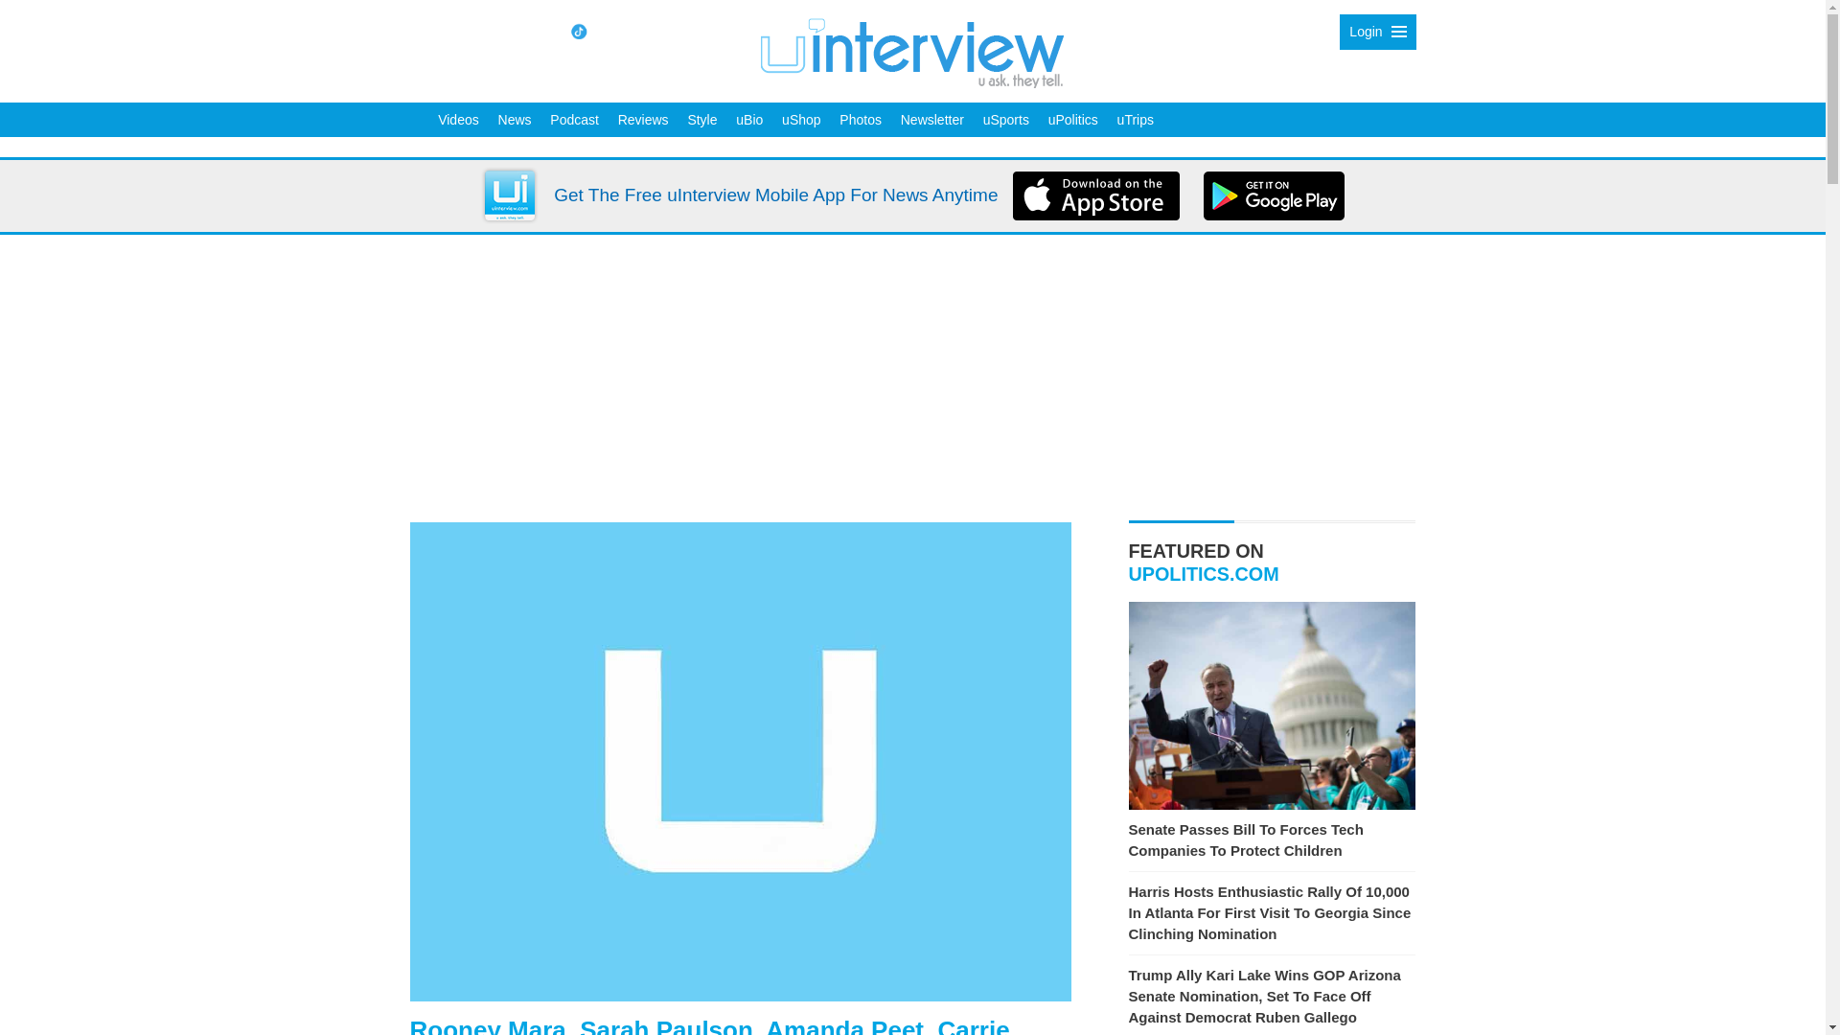 This screenshot has width=1840, height=1035. Describe the element at coordinates (1376, 32) in the screenshot. I see `Login` at that location.